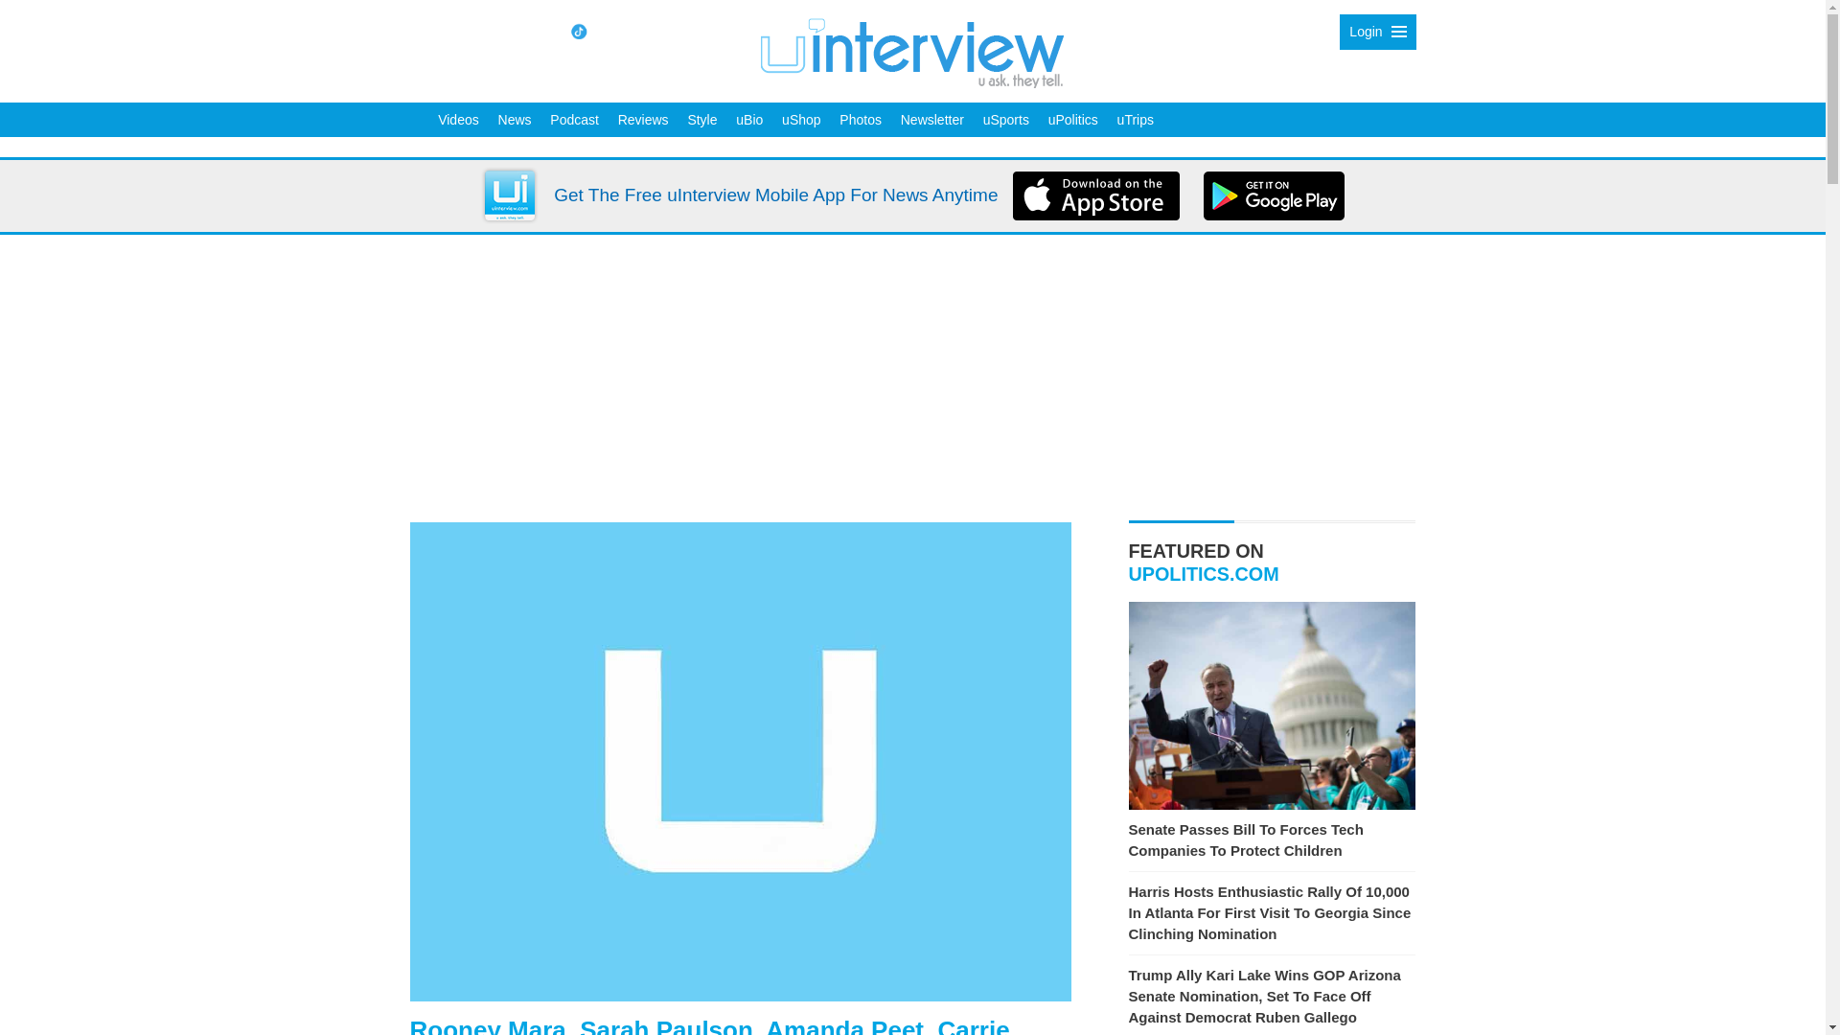 This screenshot has width=1840, height=1035. Describe the element at coordinates (1376, 32) in the screenshot. I see `Login` at that location.